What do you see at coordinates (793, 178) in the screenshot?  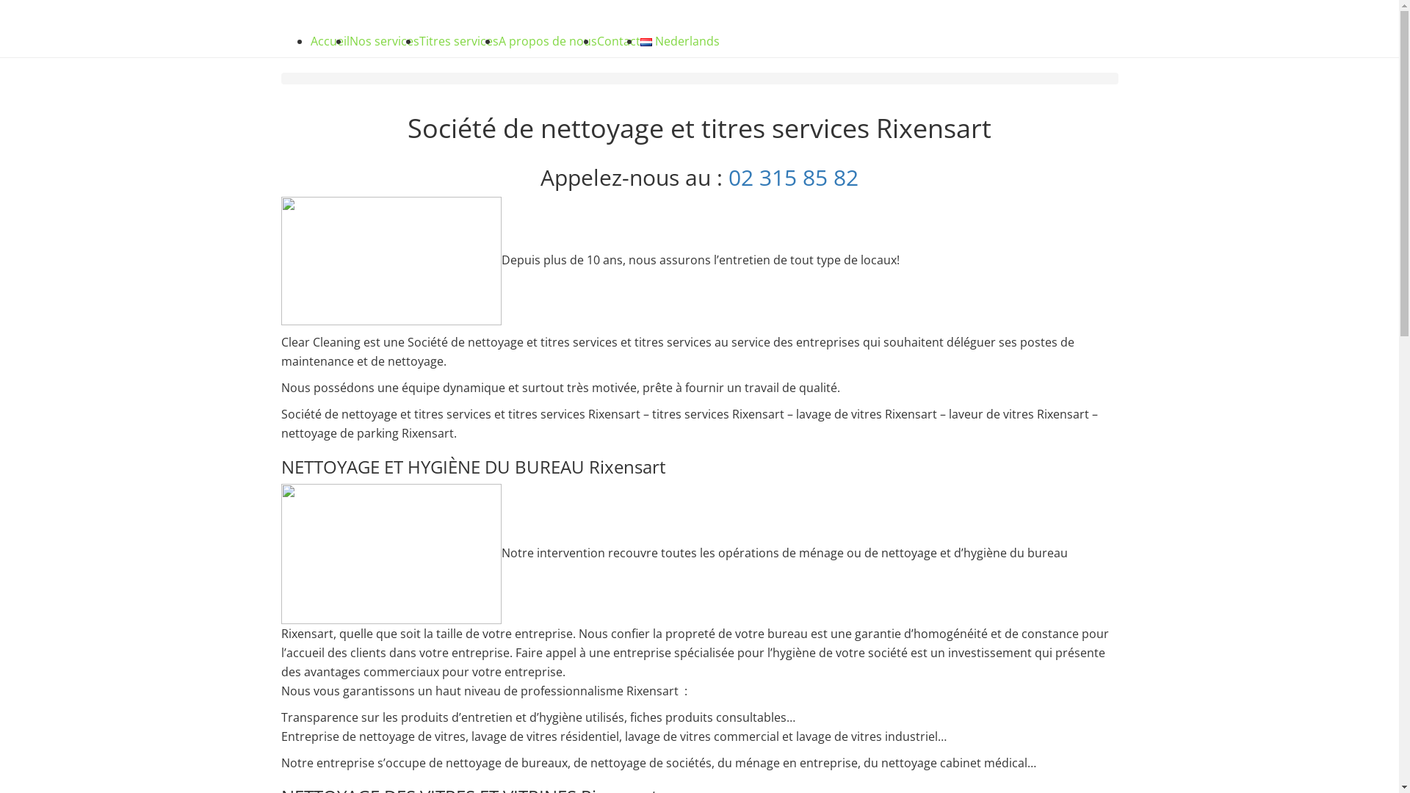 I see `02 315 85 82` at bounding box center [793, 178].